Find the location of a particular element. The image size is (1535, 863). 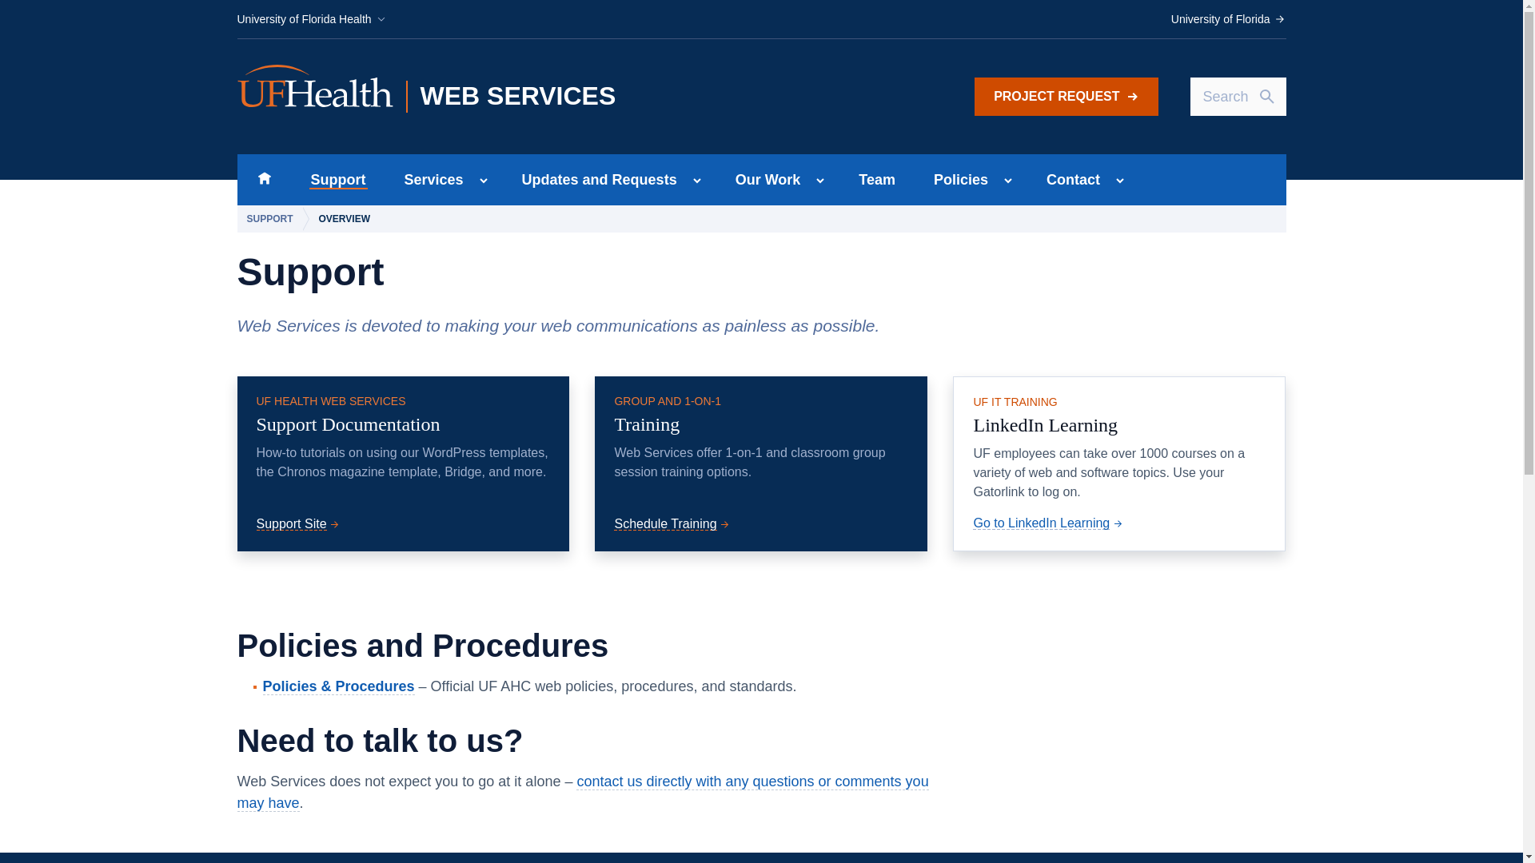

Services is located at coordinates (673, 523).